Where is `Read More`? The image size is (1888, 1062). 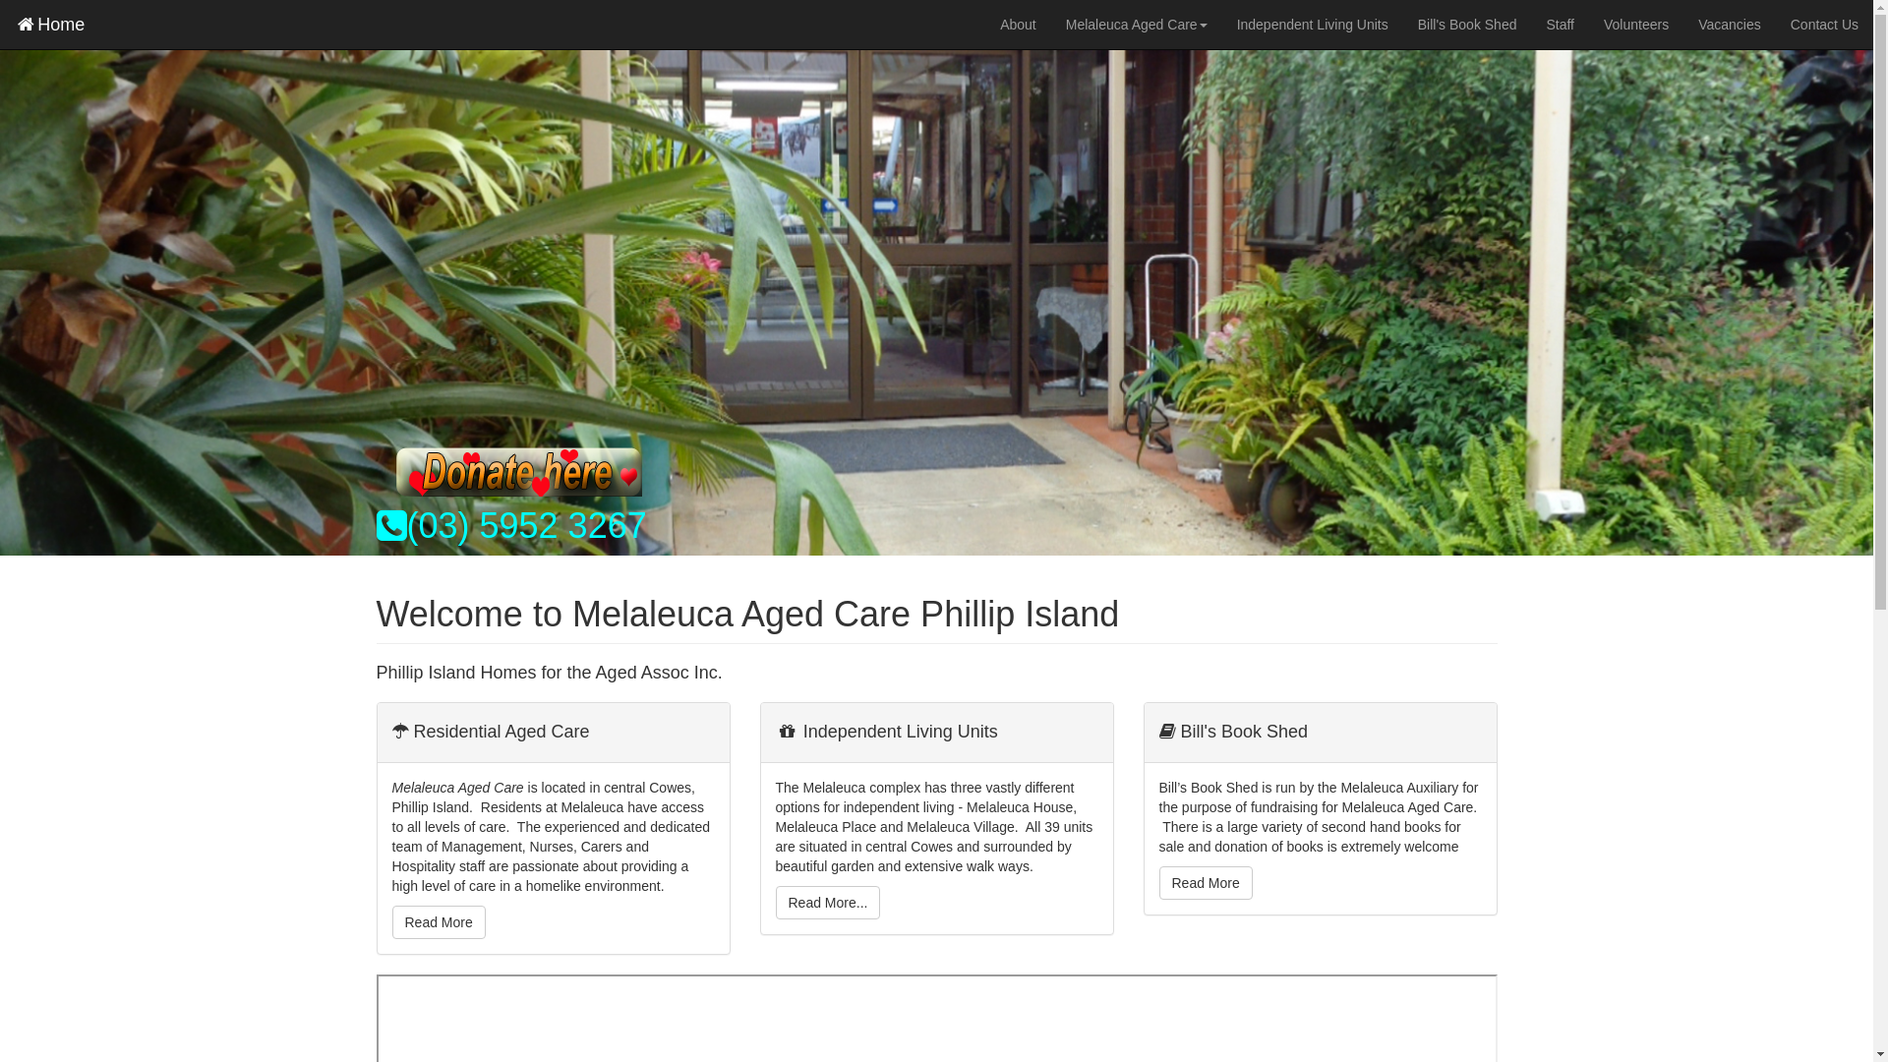
Read More is located at coordinates (1206, 883).